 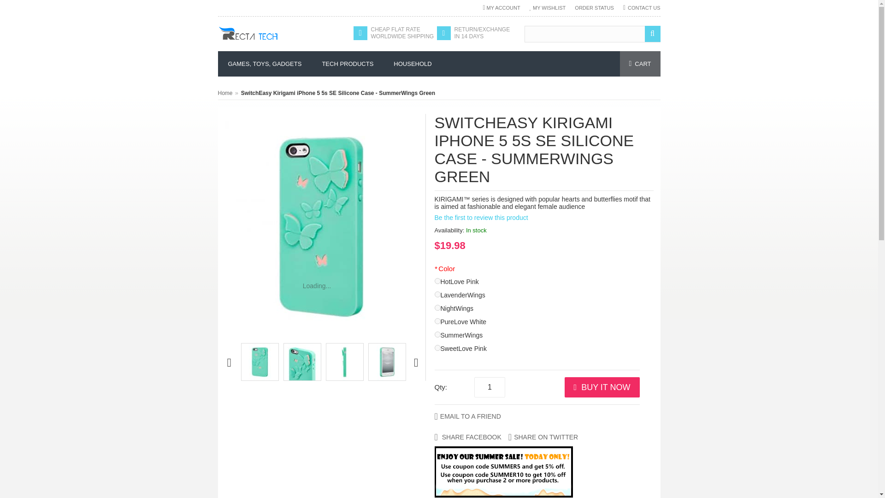 What do you see at coordinates (543, 437) in the screenshot?
I see `Share on Twitter` at bounding box center [543, 437].